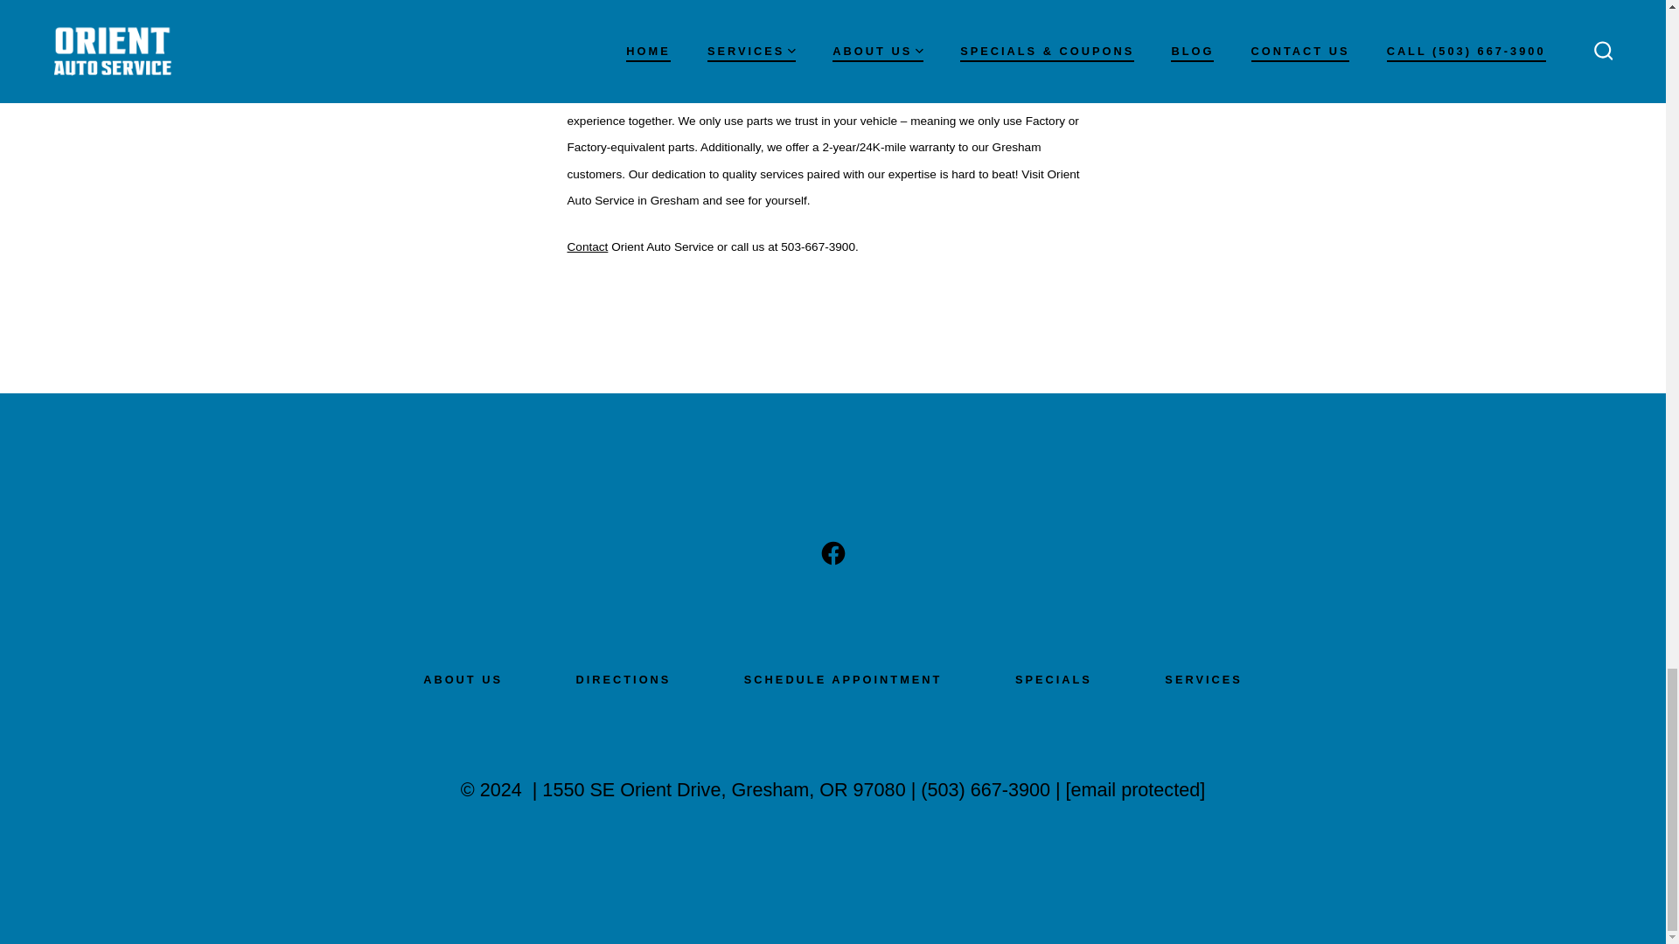 The height and width of the screenshot is (944, 1679). What do you see at coordinates (588, 246) in the screenshot?
I see `Contact` at bounding box center [588, 246].